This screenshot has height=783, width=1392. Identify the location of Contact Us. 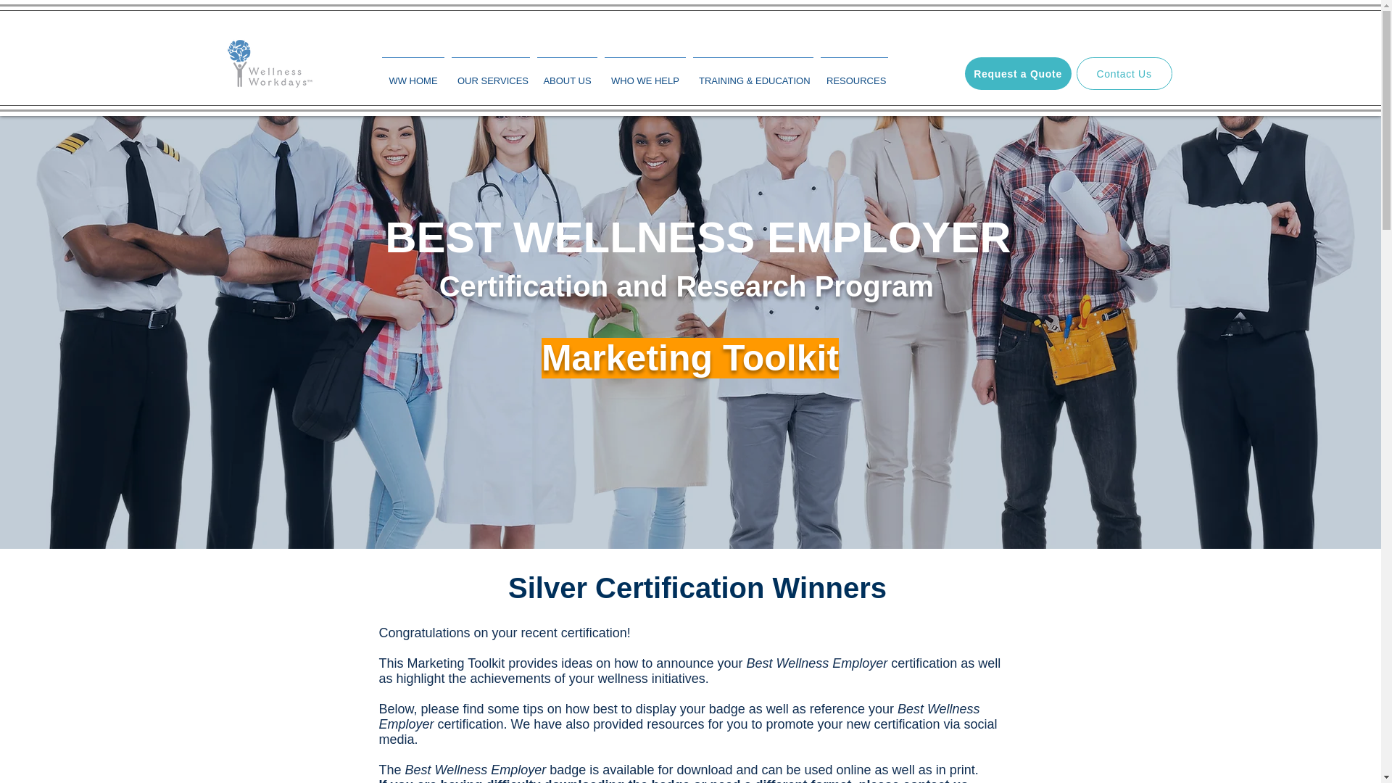
(1124, 73).